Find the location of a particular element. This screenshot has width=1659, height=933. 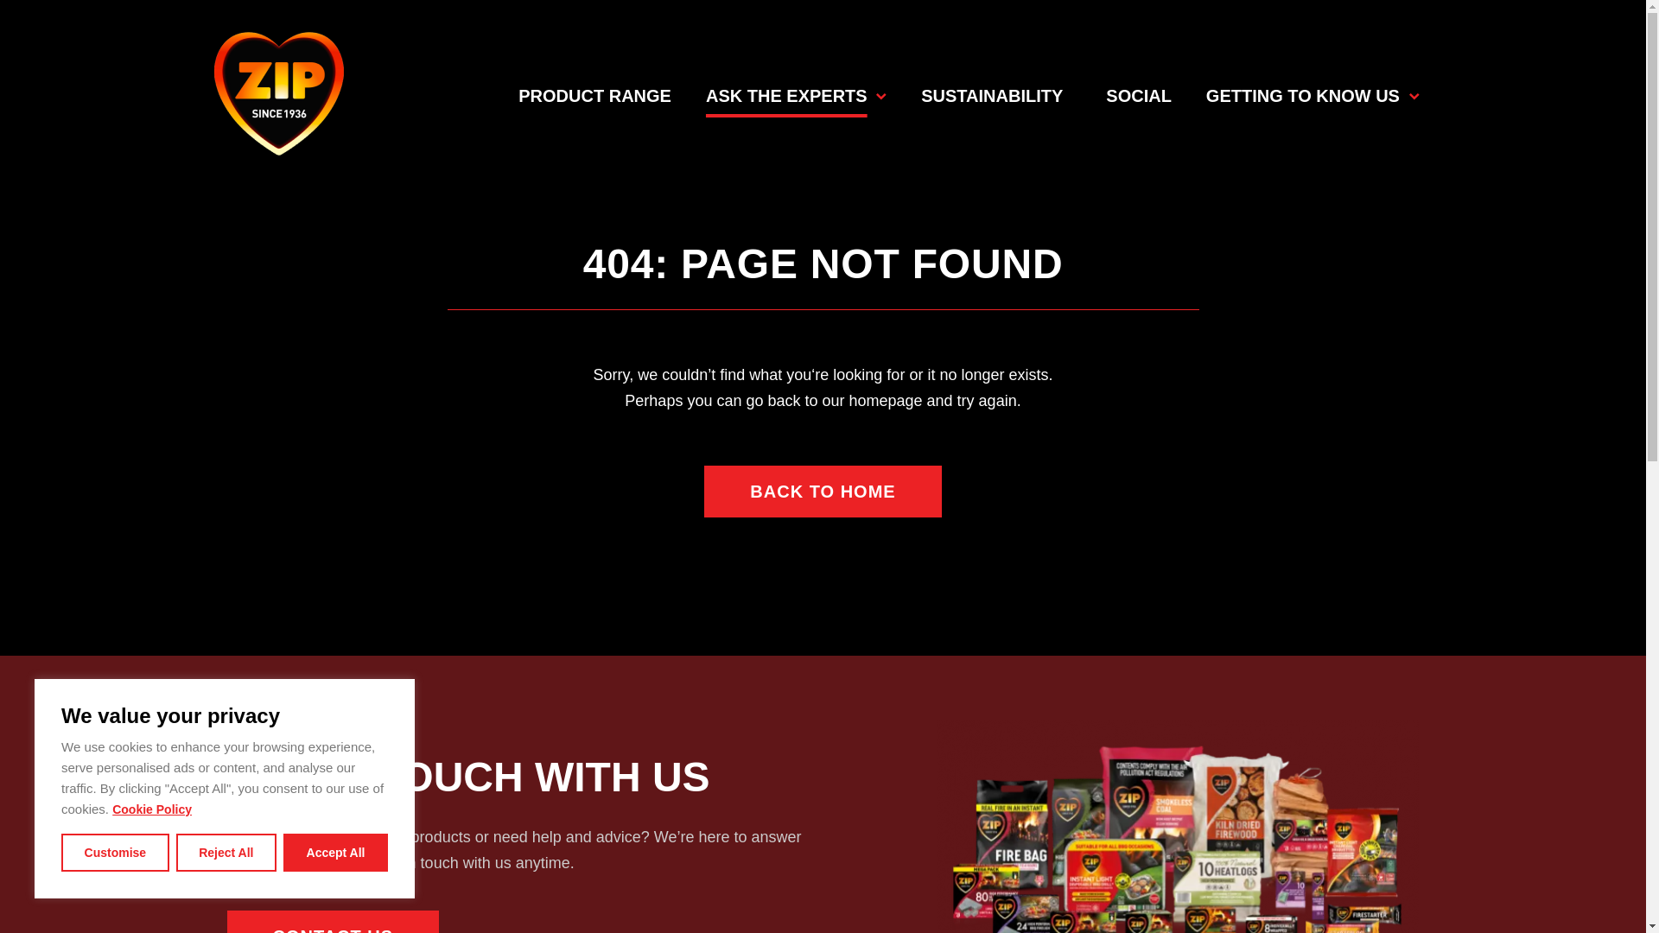

SOCIAL is located at coordinates (1139, 93).